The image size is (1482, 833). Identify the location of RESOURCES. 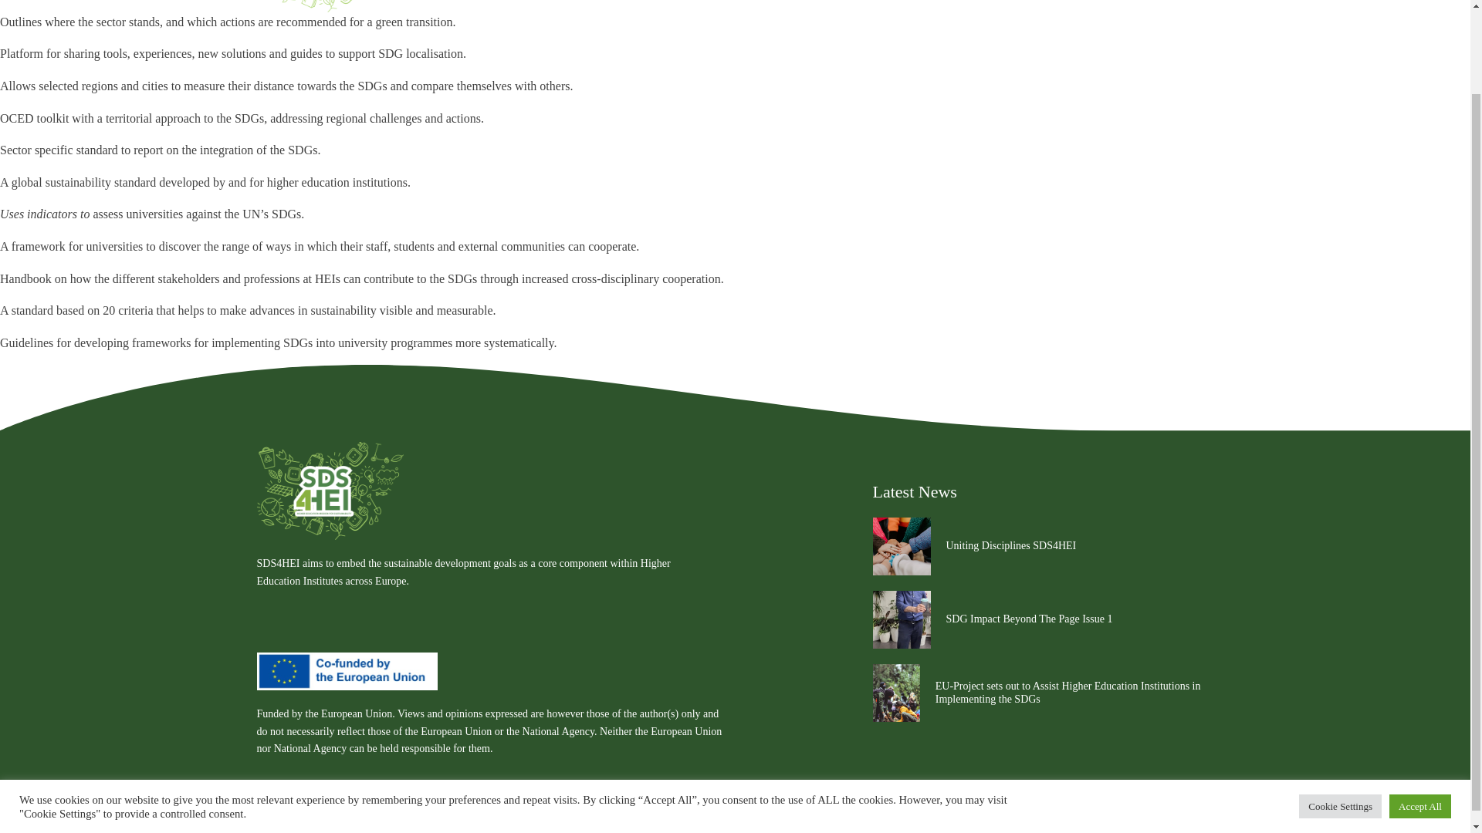
(1091, 2).